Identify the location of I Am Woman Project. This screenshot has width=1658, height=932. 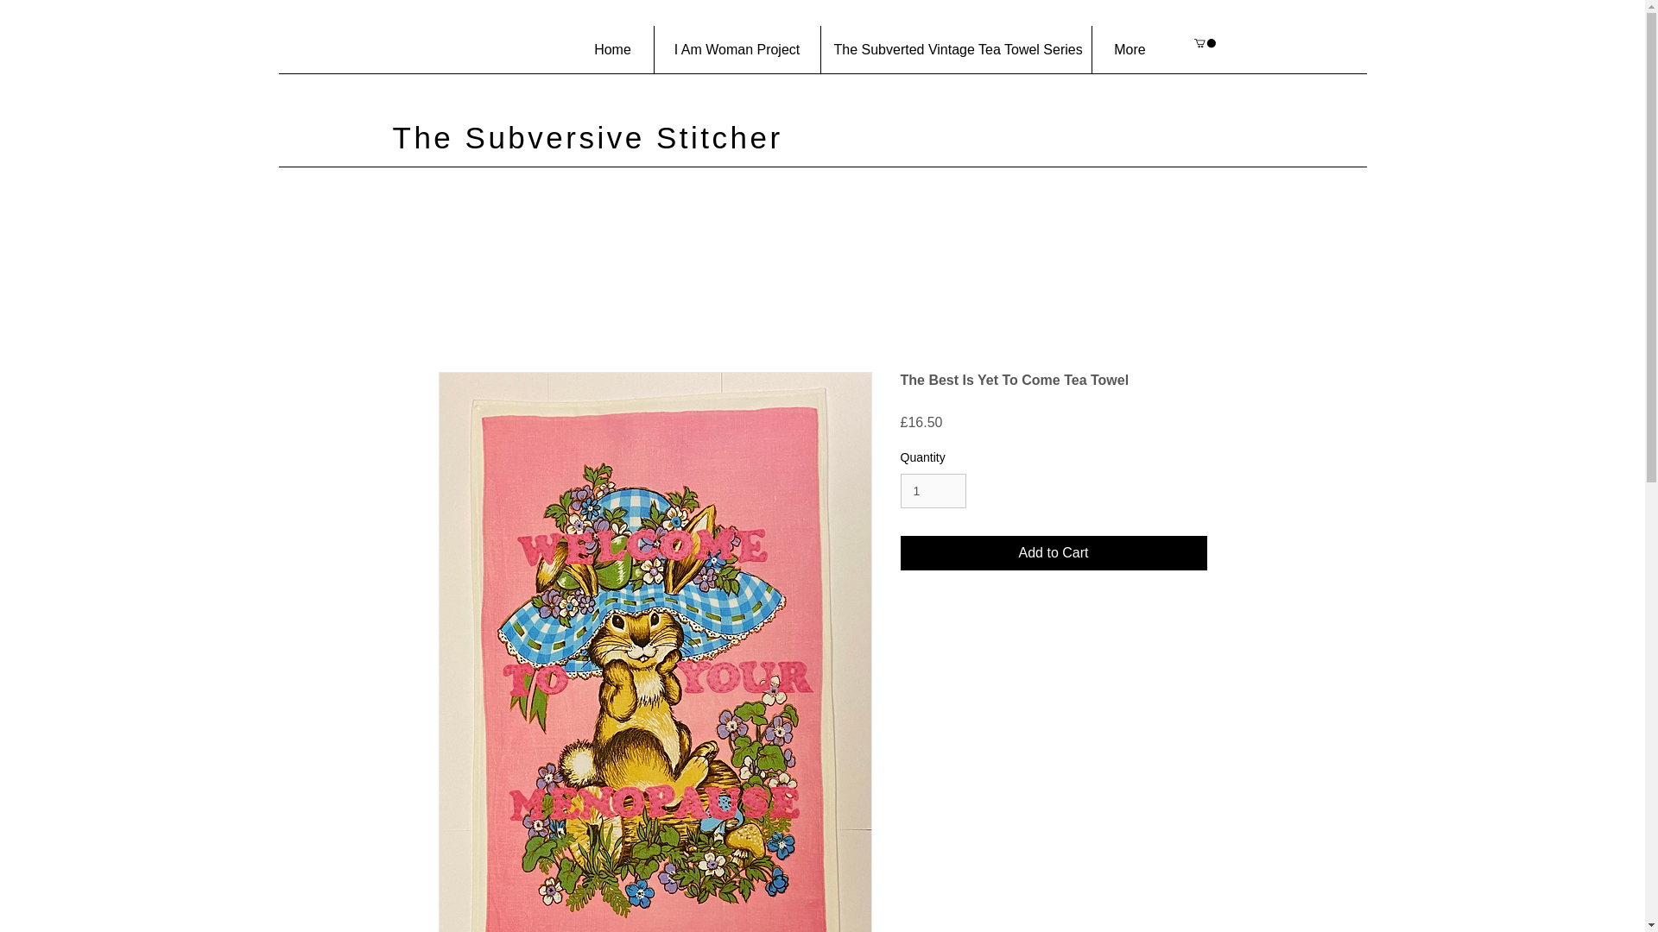
(737, 50).